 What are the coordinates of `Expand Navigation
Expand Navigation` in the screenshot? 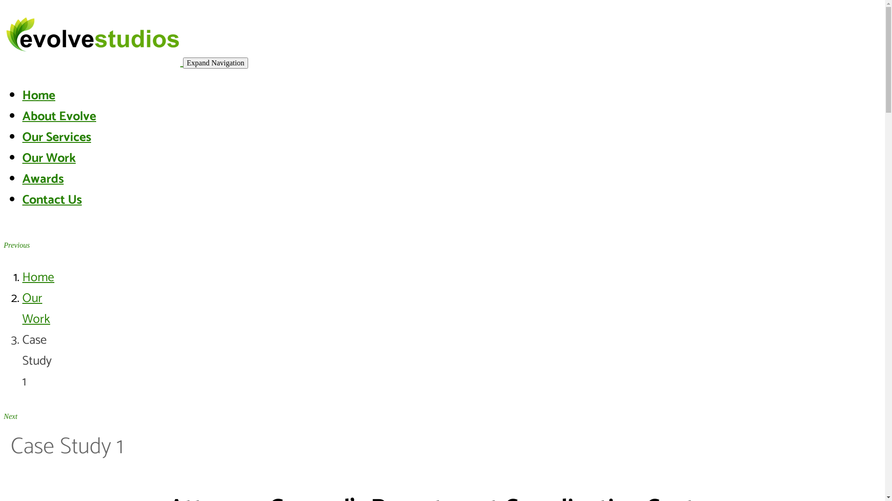 It's located at (216, 63).